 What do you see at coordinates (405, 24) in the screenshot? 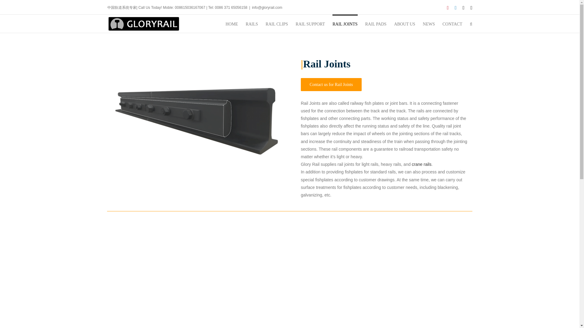
I see `ABOUT US` at bounding box center [405, 24].